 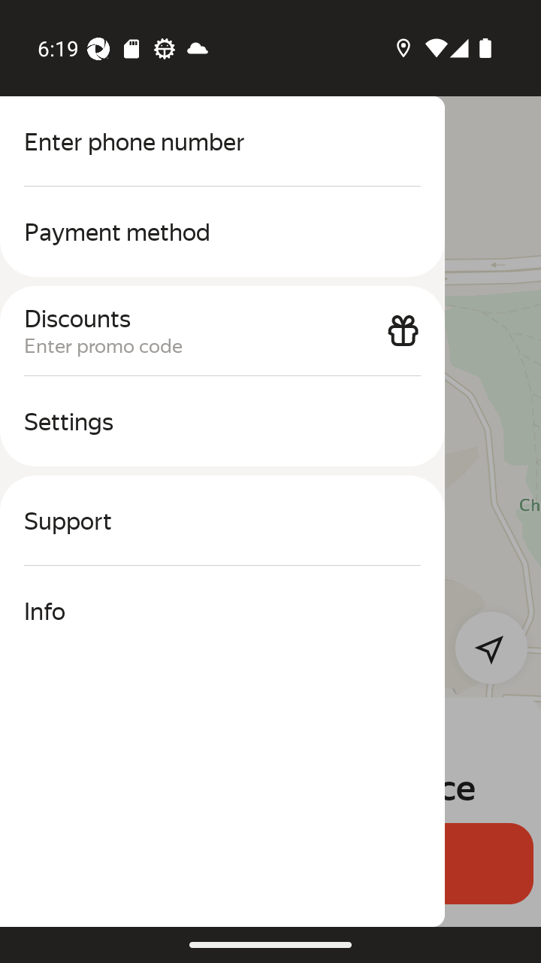 What do you see at coordinates (222, 611) in the screenshot?
I see `Info` at bounding box center [222, 611].